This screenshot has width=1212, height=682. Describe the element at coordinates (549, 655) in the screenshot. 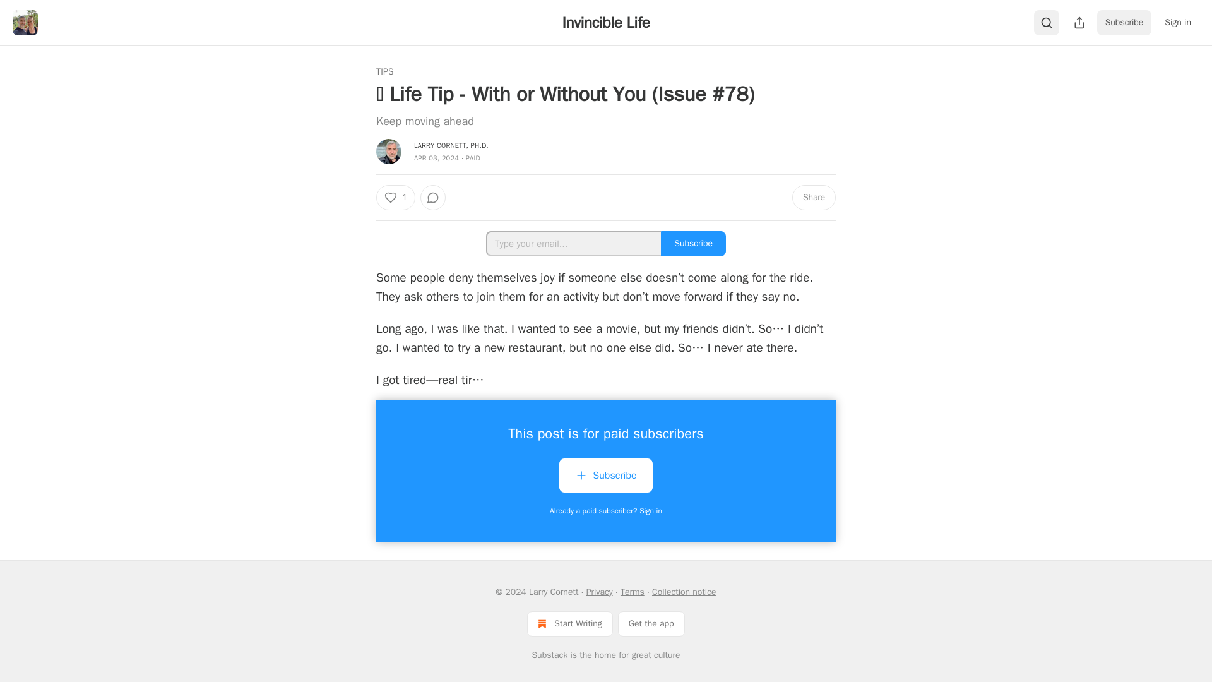

I see `Substack` at that location.